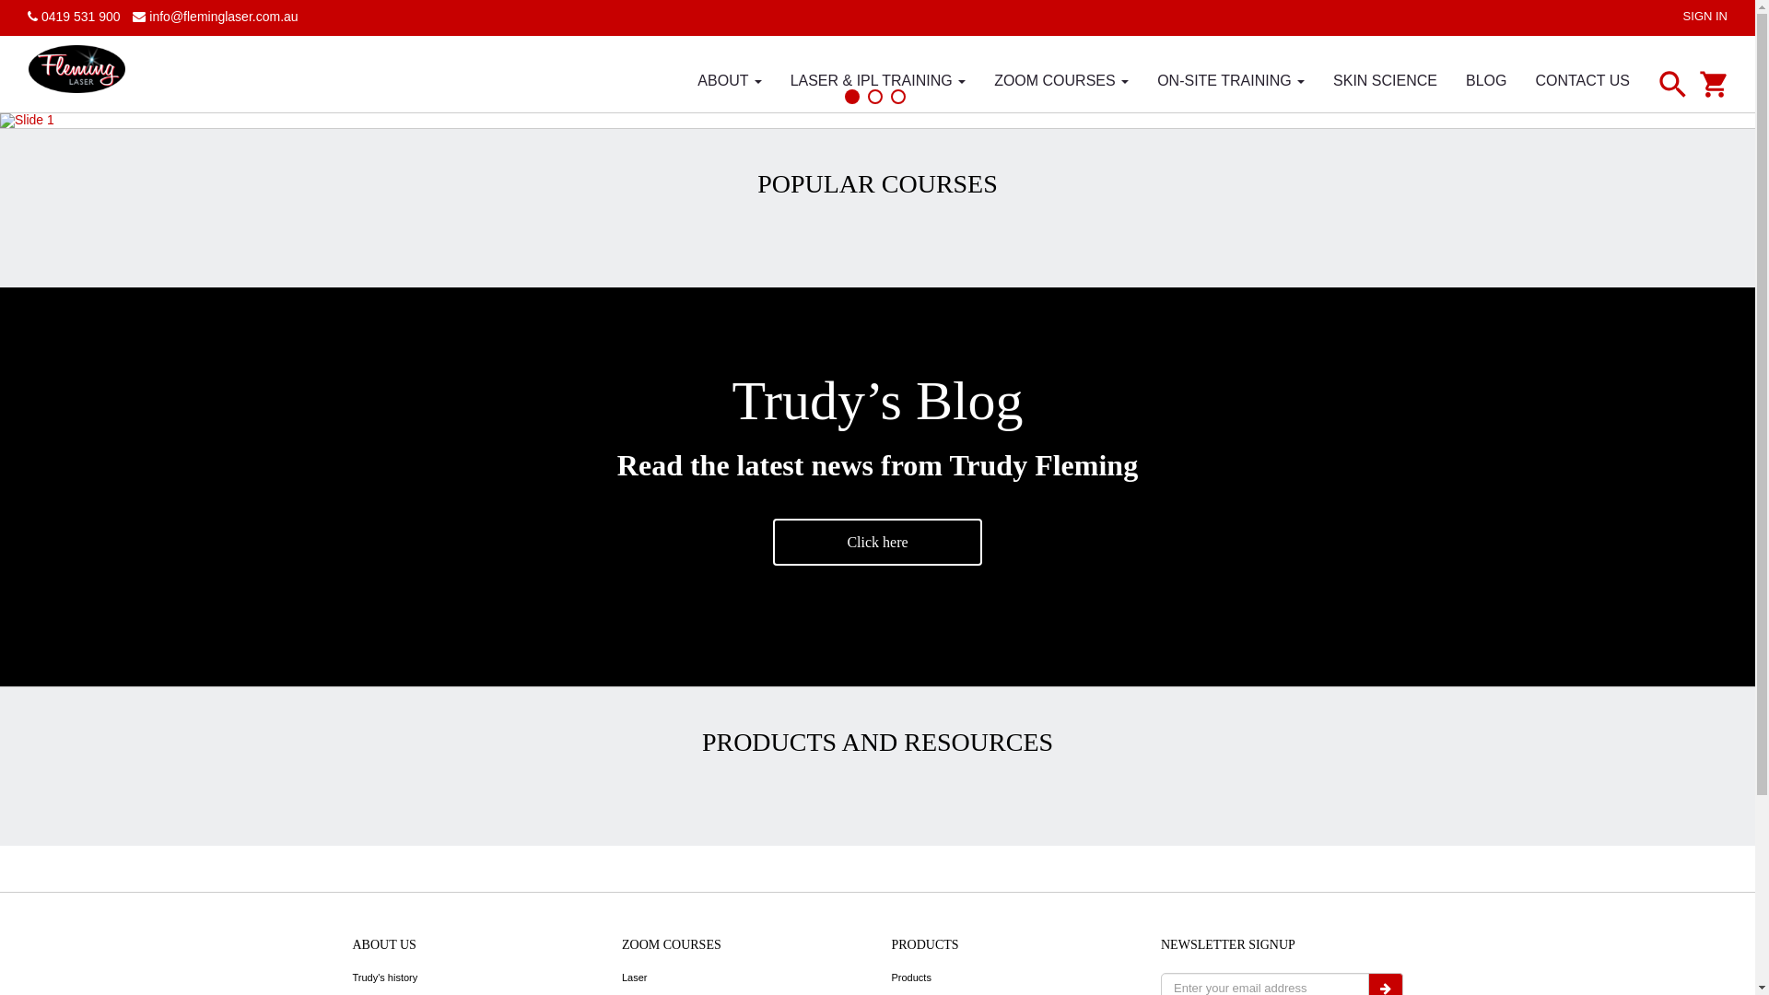 This screenshot has height=995, width=1769. What do you see at coordinates (877, 542) in the screenshot?
I see `Click here` at bounding box center [877, 542].